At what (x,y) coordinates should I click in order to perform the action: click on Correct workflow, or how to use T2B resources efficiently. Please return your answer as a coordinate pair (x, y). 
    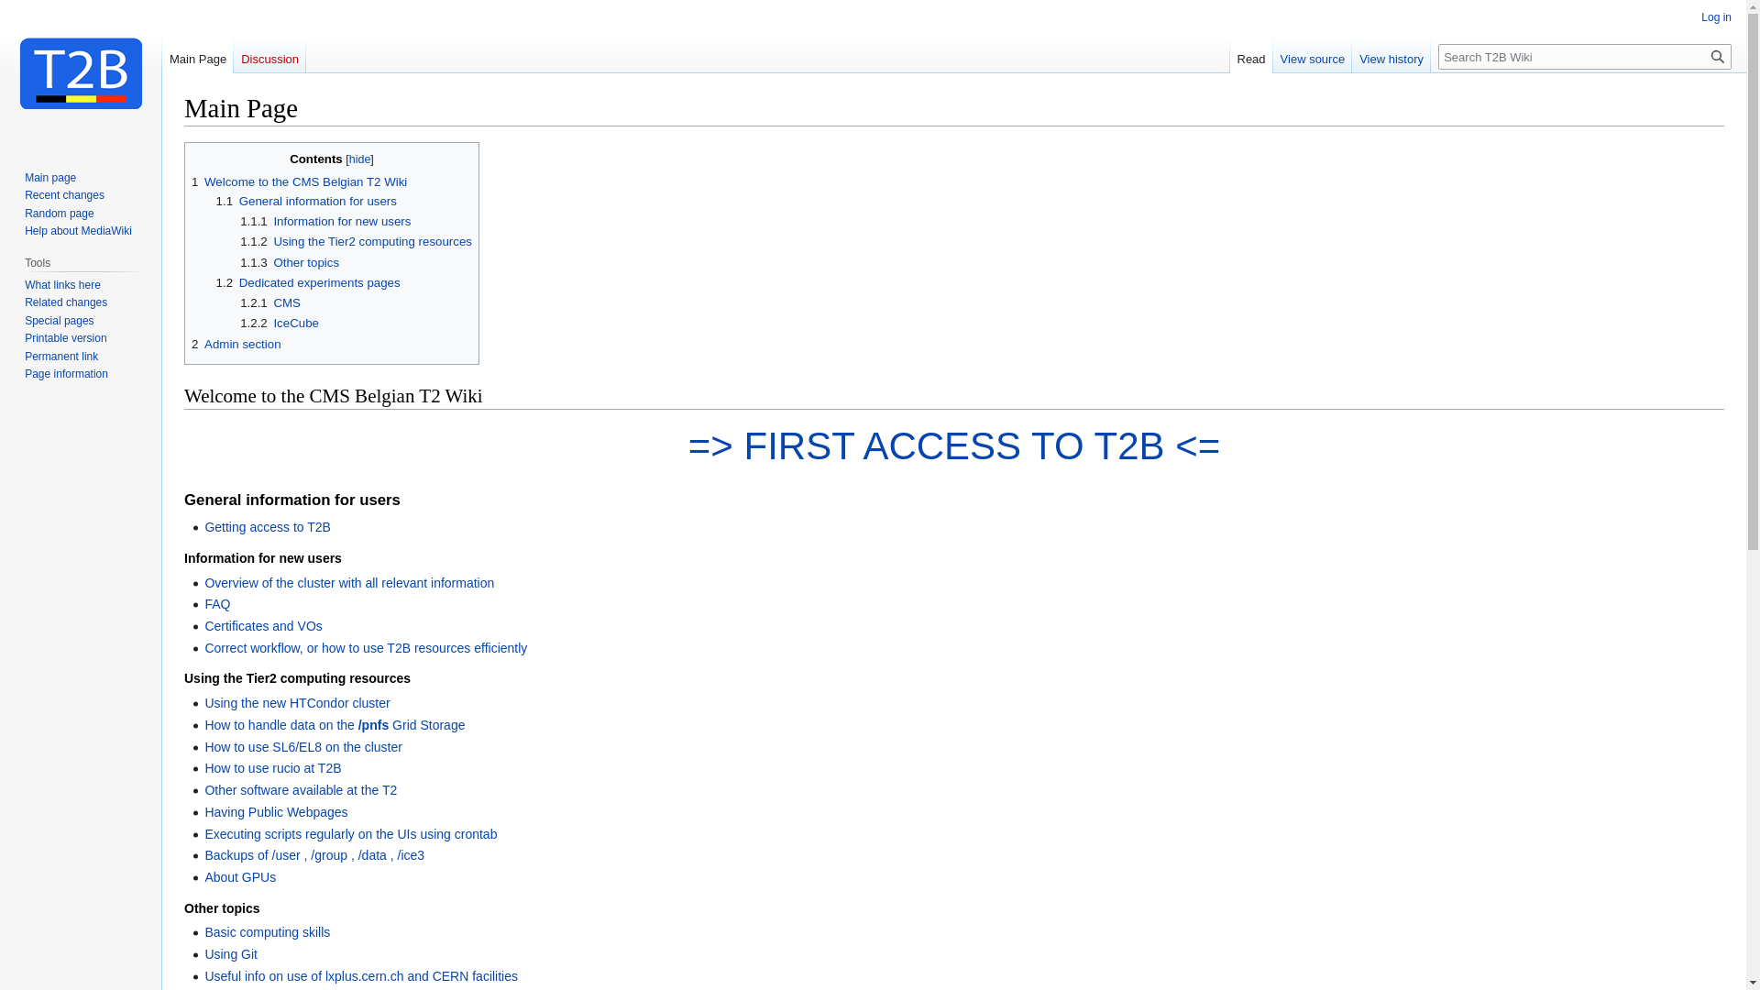
    Looking at the image, I should click on (366, 648).